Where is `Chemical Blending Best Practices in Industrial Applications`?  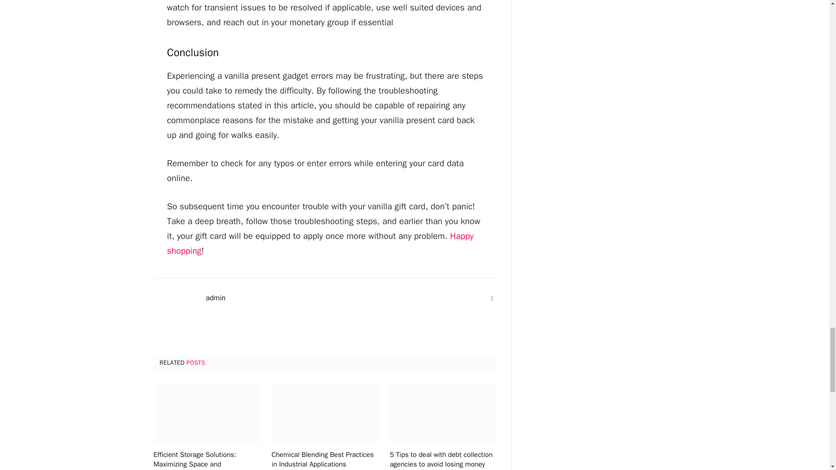
Chemical Blending Best Practices in Industrial Applications is located at coordinates (325, 460).